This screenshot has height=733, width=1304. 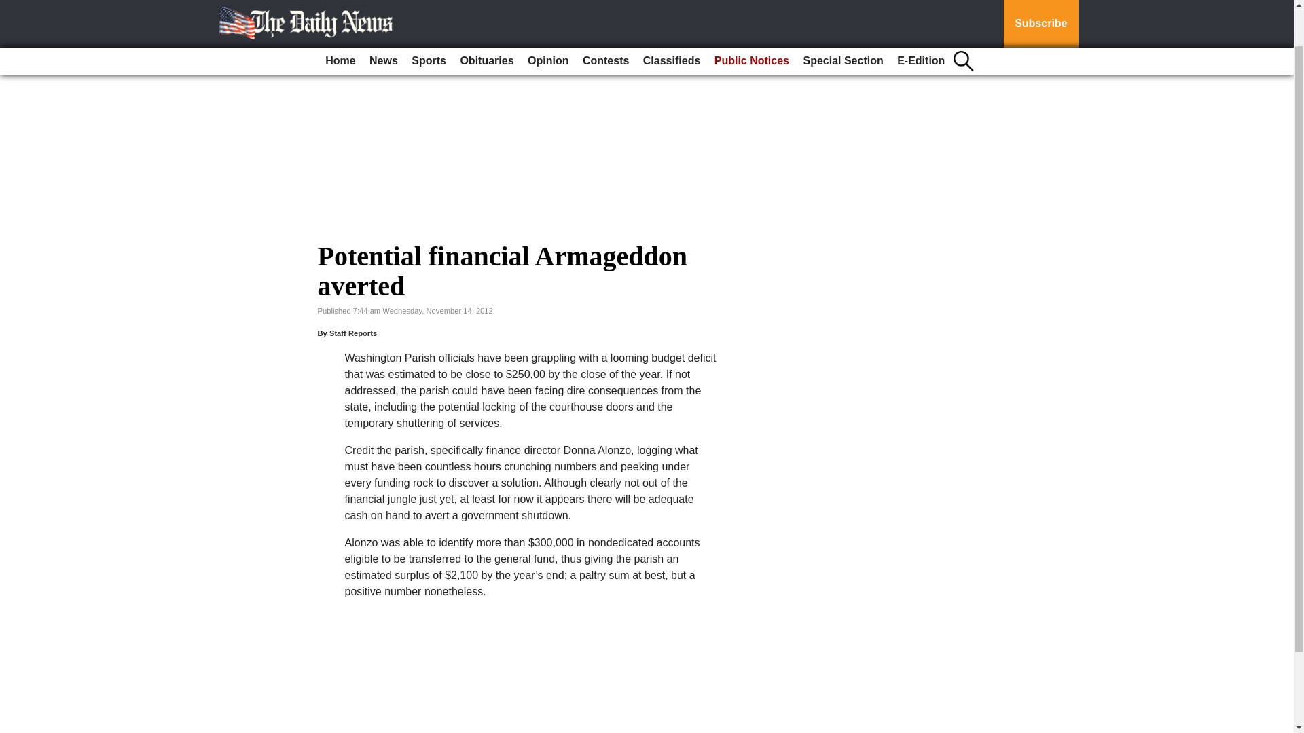 I want to click on Sports, so click(x=428, y=17).